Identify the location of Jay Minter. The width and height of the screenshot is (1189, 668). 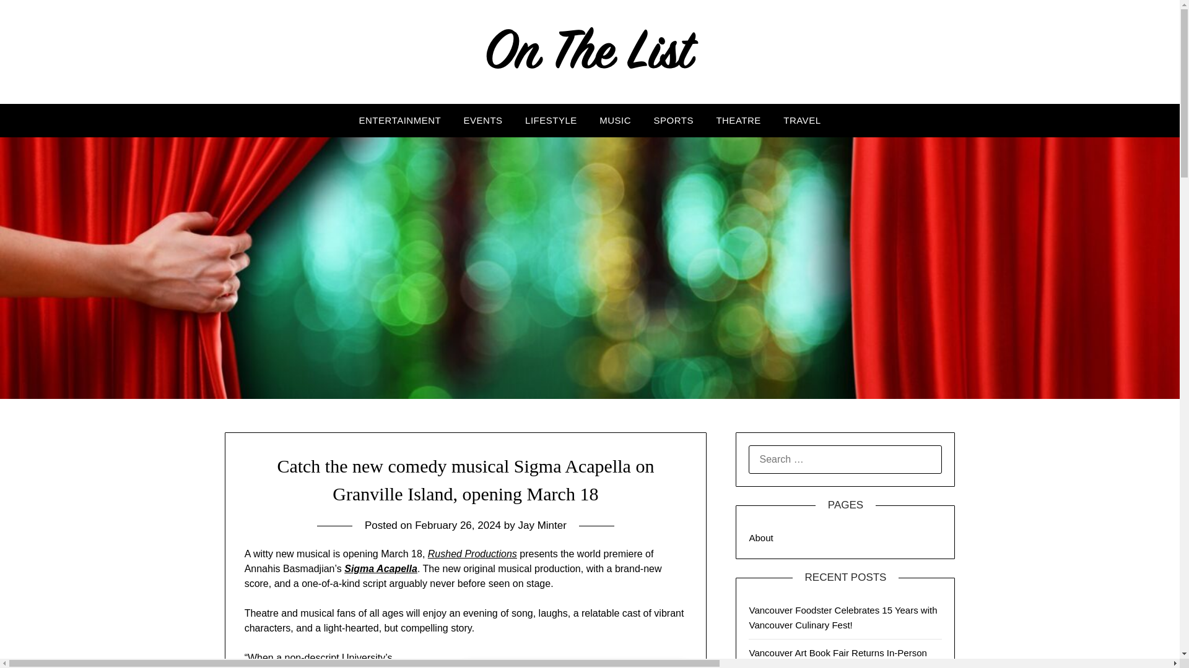
(541, 525).